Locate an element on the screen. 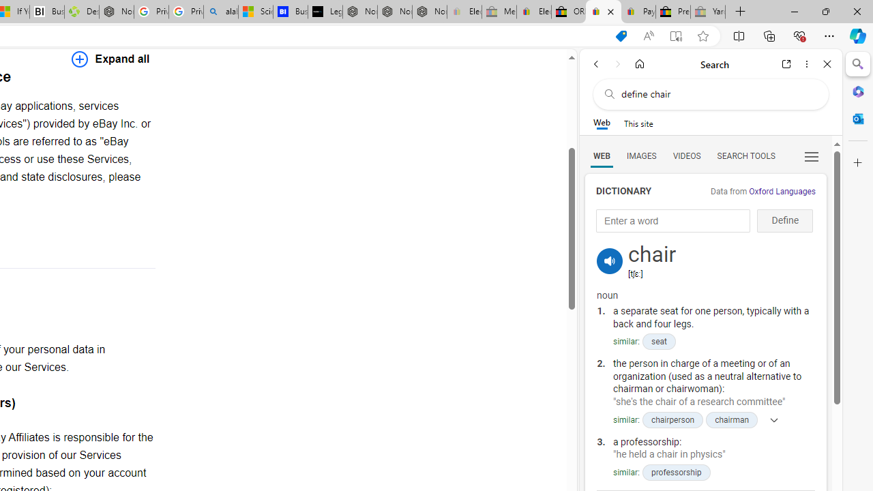  chairperson is located at coordinates (672, 419).